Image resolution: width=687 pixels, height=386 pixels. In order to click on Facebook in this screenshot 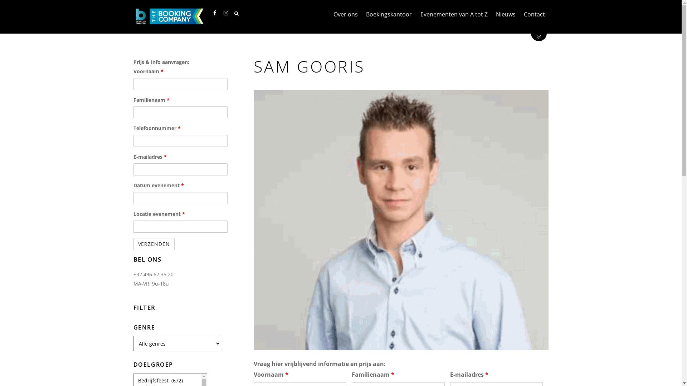, I will do `click(214, 13)`.